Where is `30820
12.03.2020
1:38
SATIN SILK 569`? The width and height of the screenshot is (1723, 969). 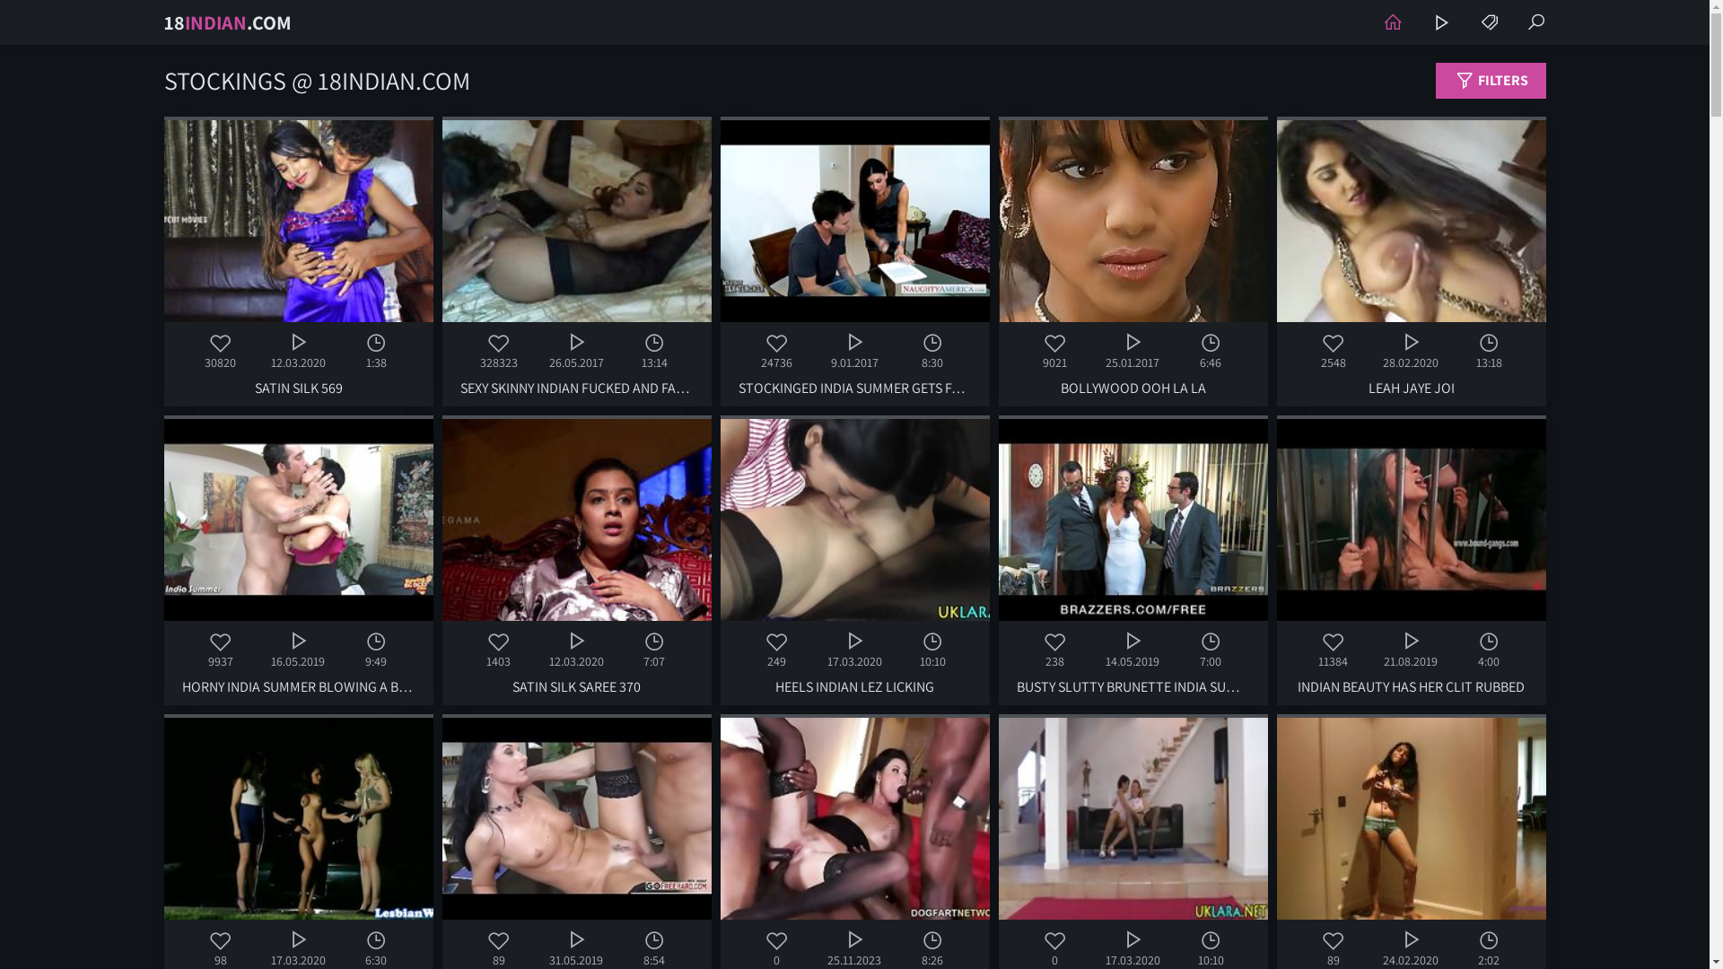 30820
12.03.2020
1:38
SATIN SILK 569 is located at coordinates (298, 262).